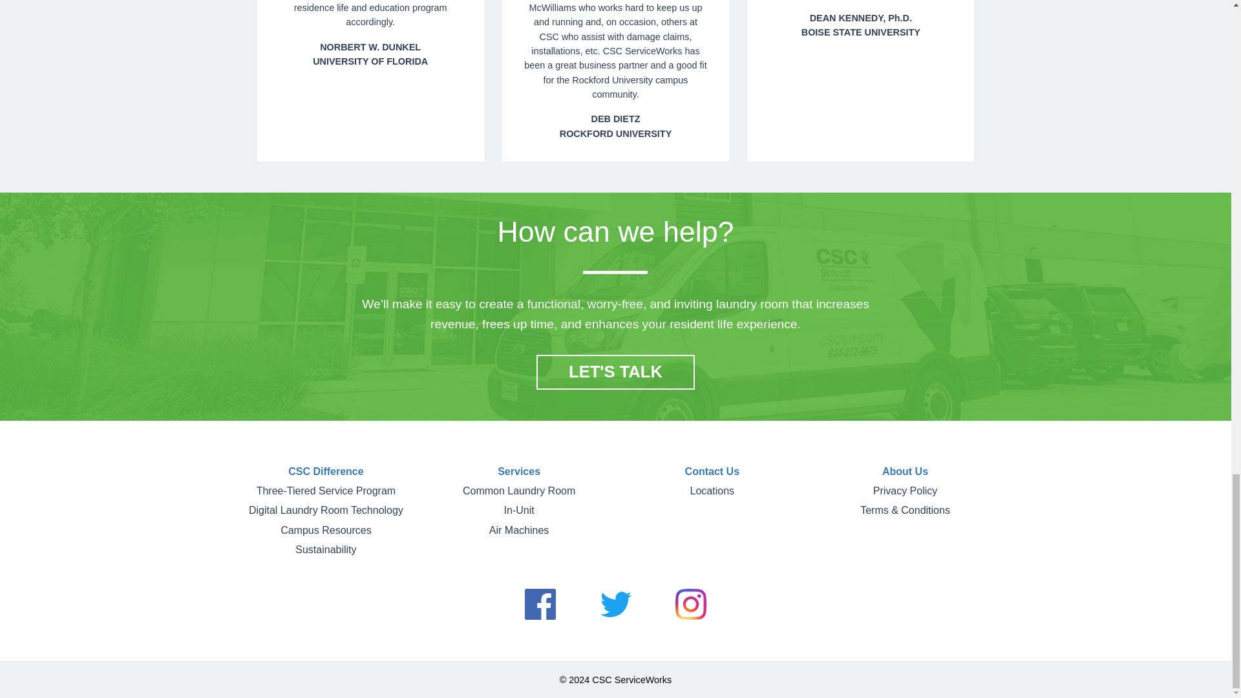  What do you see at coordinates (326, 549) in the screenshot?
I see `Sustainability` at bounding box center [326, 549].